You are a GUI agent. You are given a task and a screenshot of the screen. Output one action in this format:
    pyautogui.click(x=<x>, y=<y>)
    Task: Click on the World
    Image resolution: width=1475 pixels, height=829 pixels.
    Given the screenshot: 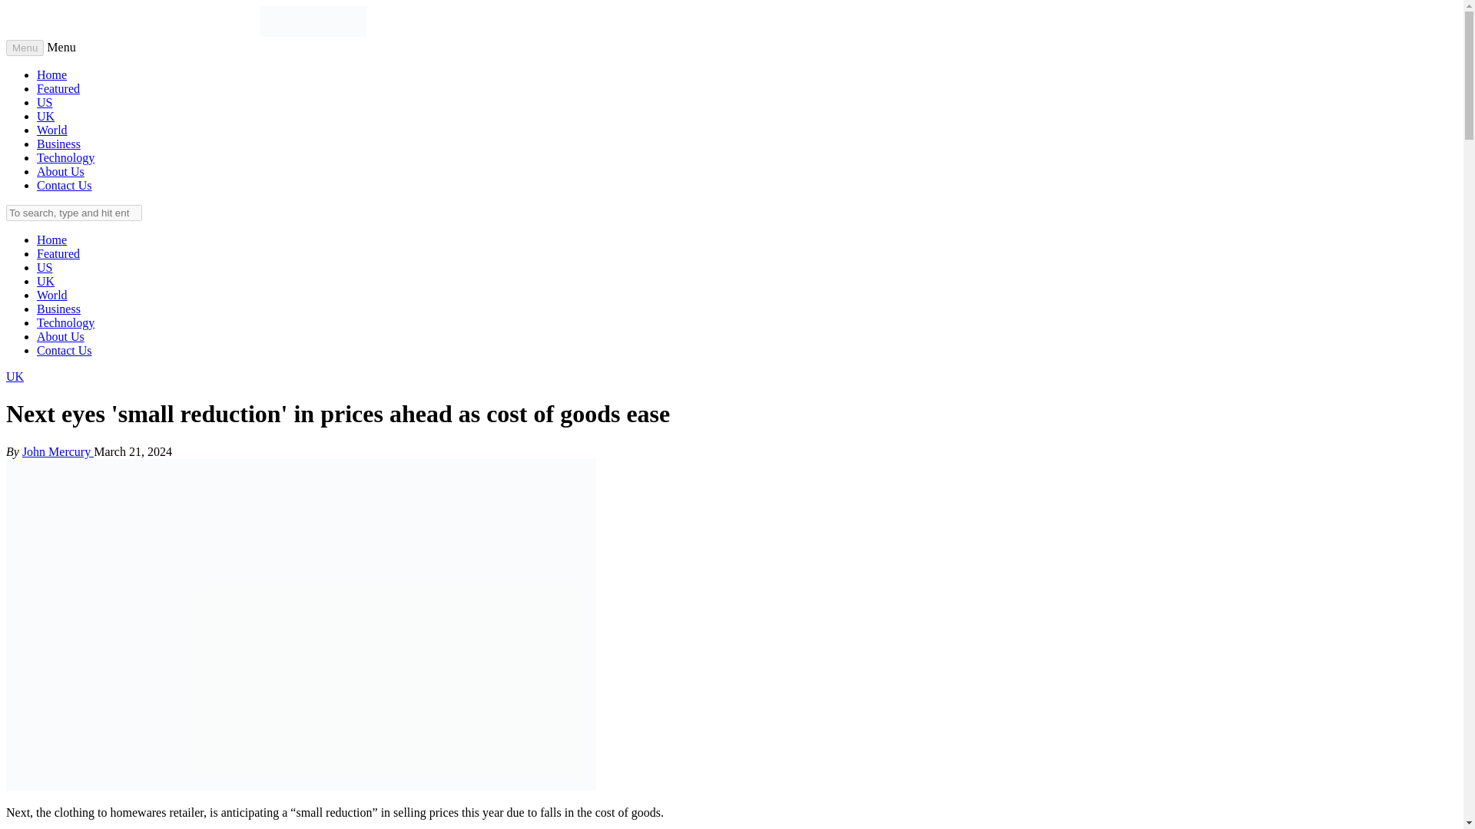 What is the action you would take?
    pyautogui.click(x=52, y=295)
    